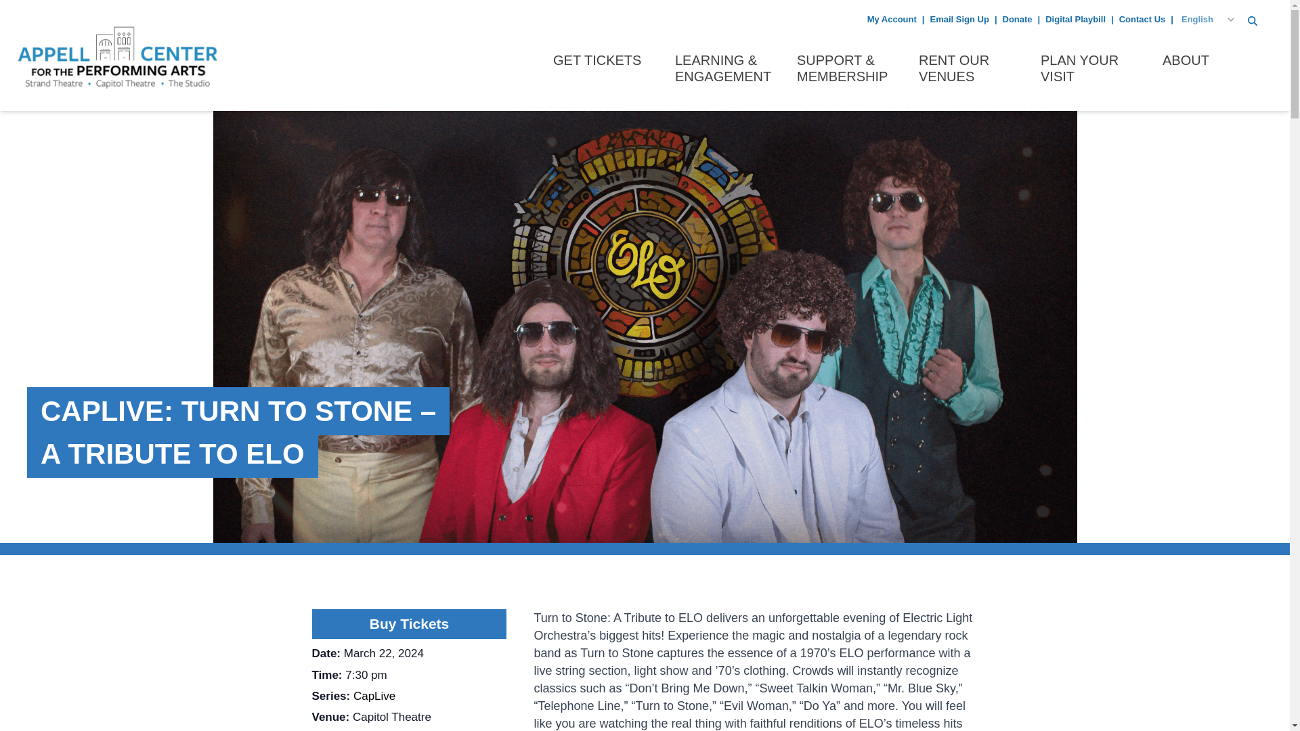  I want to click on GET TICKETS, so click(606, 70).